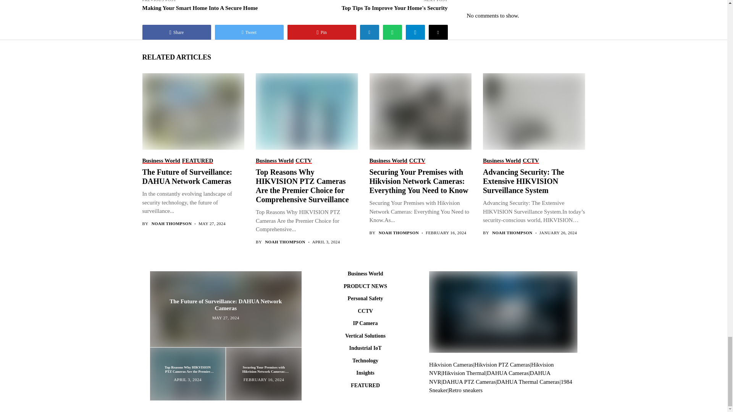 The width and height of the screenshot is (733, 412). Describe the element at coordinates (225, 309) in the screenshot. I see `The Future of Surveillance: DAHUA Network Cameras` at that location.